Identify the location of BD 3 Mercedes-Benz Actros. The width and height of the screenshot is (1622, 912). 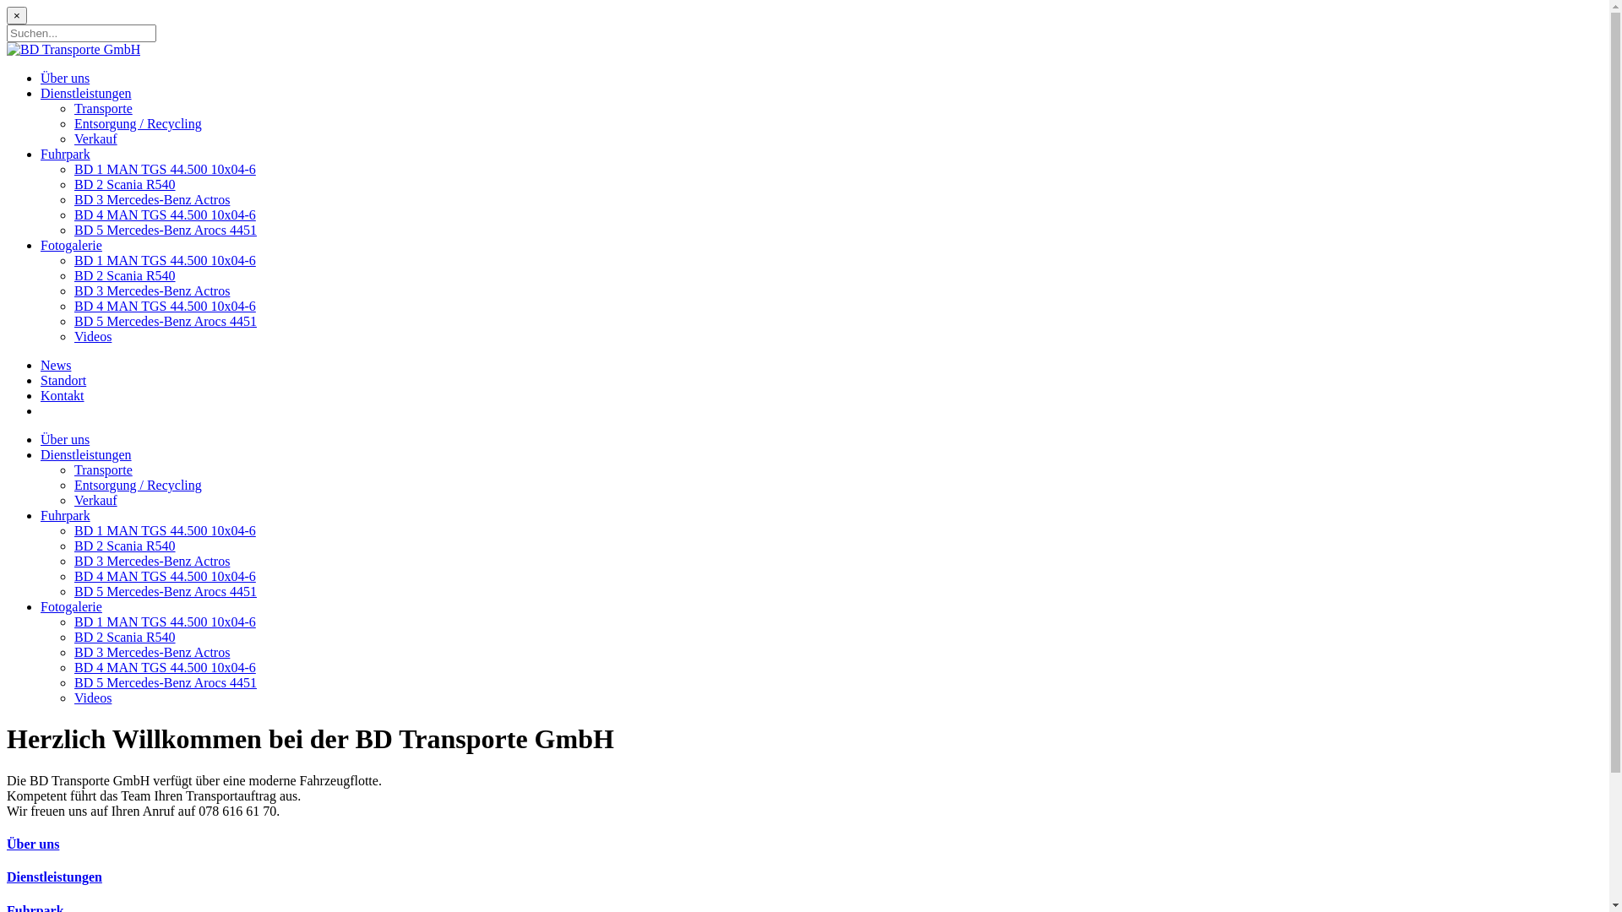
(152, 199).